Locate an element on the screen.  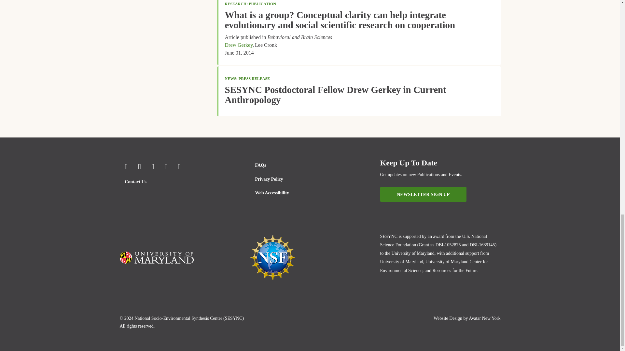
YouTube is located at coordinates (153, 166).